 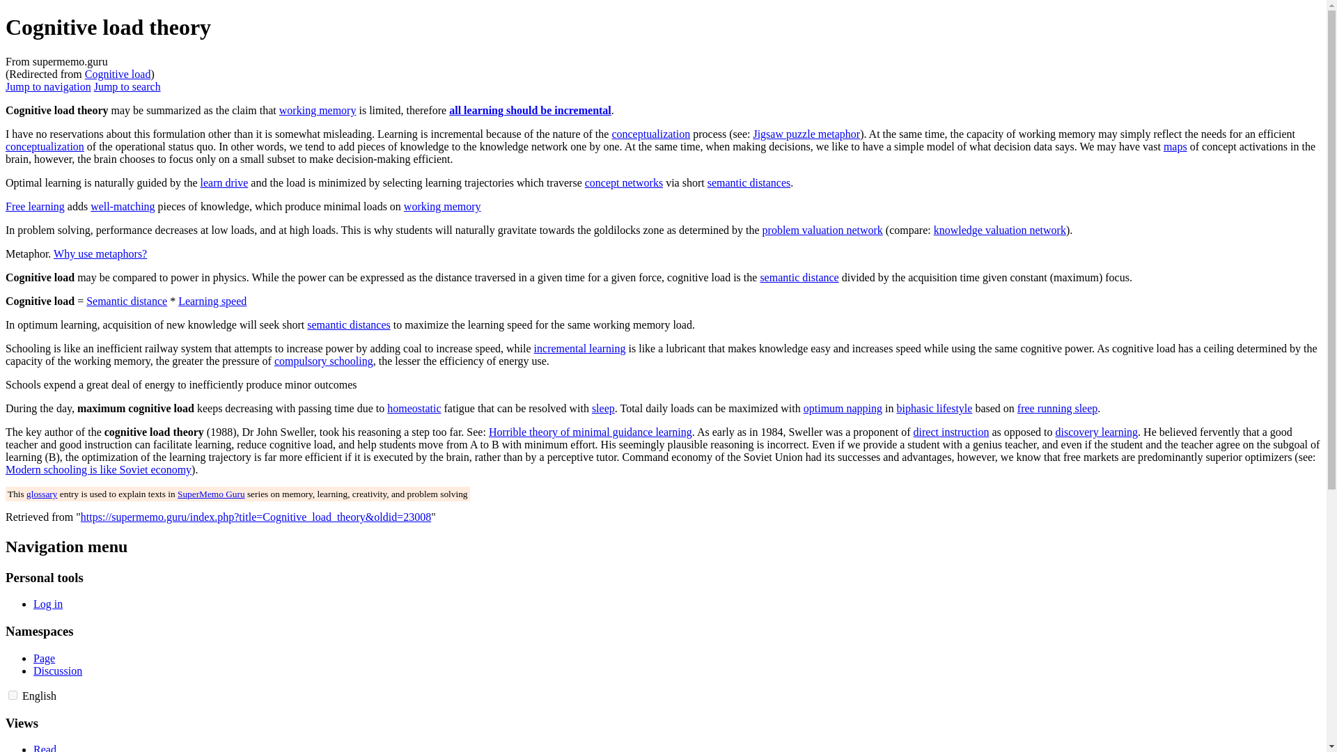 I want to click on Free learning, so click(x=35, y=206).